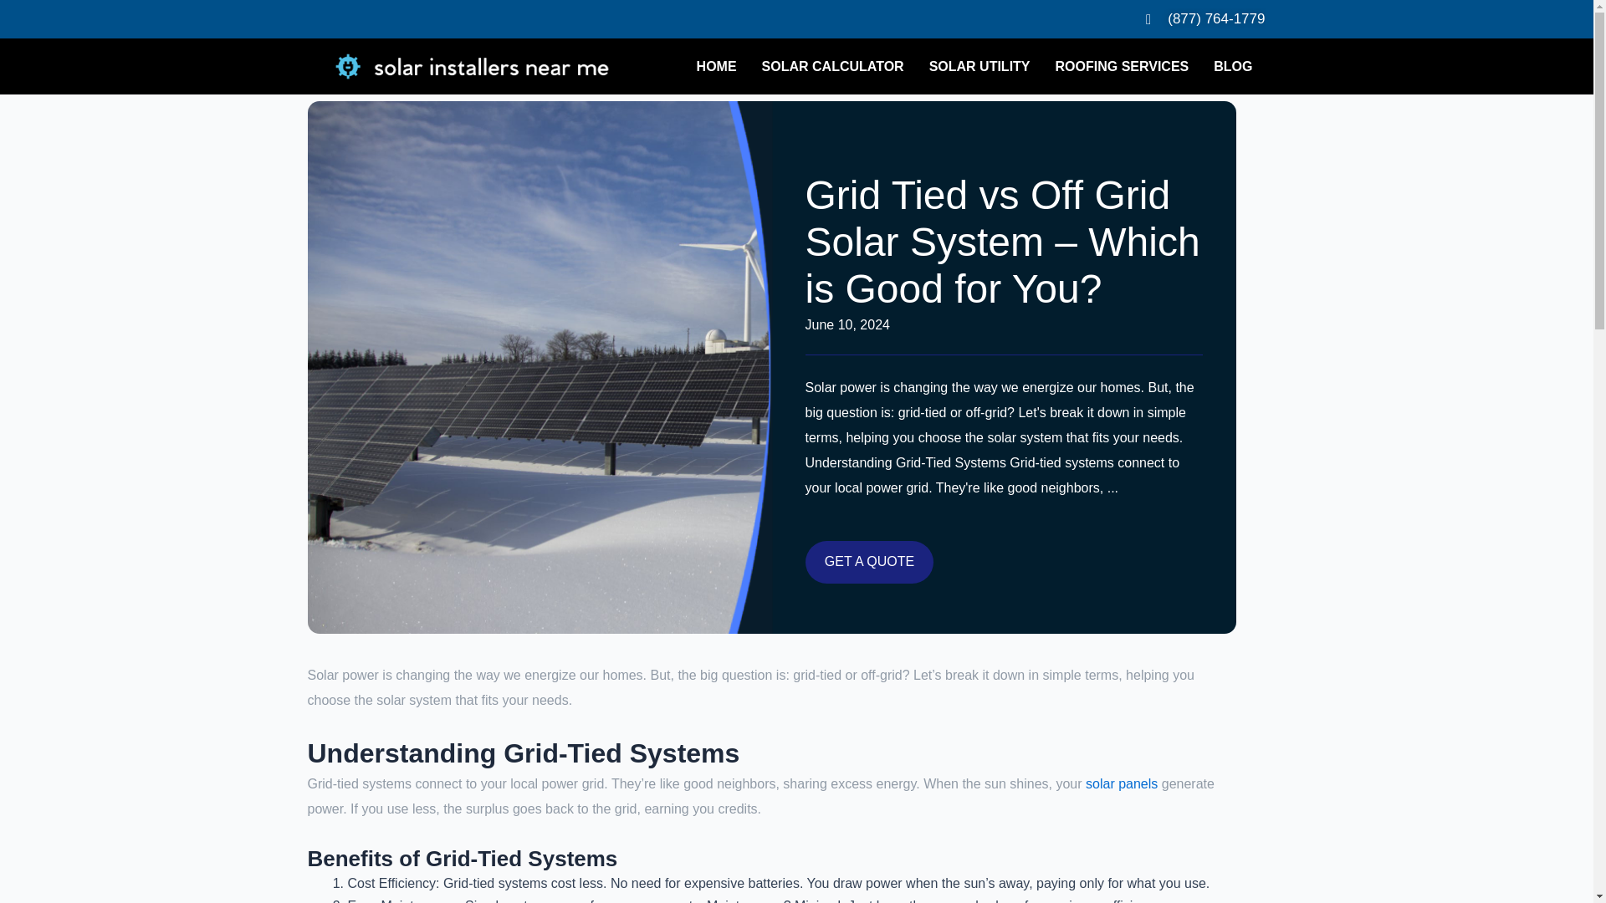  Describe the element at coordinates (979, 67) in the screenshot. I see `SOLAR UTILITY` at that location.